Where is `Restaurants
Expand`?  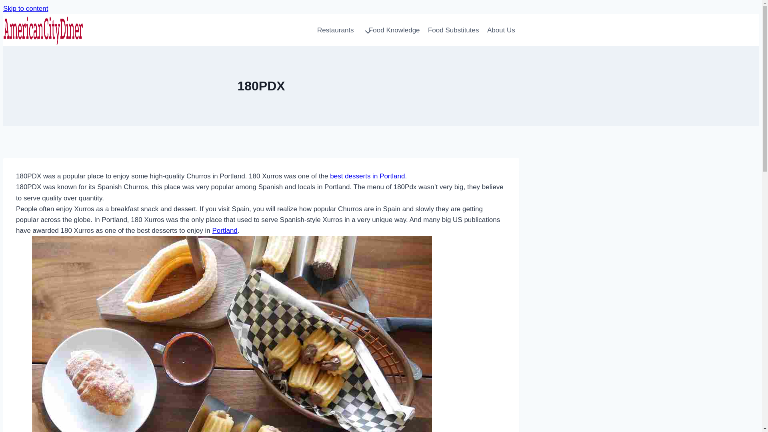 Restaurants
Expand is located at coordinates (343, 30).